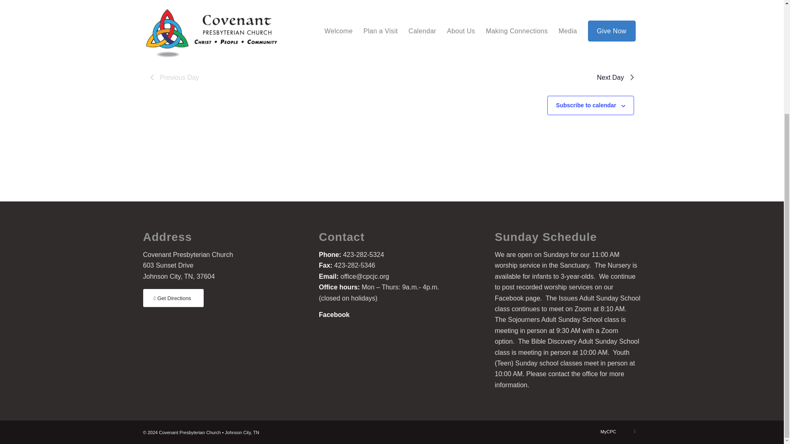 Image resolution: width=790 pixels, height=444 pixels. Describe the element at coordinates (634, 431) in the screenshot. I see `Facebook` at that location.